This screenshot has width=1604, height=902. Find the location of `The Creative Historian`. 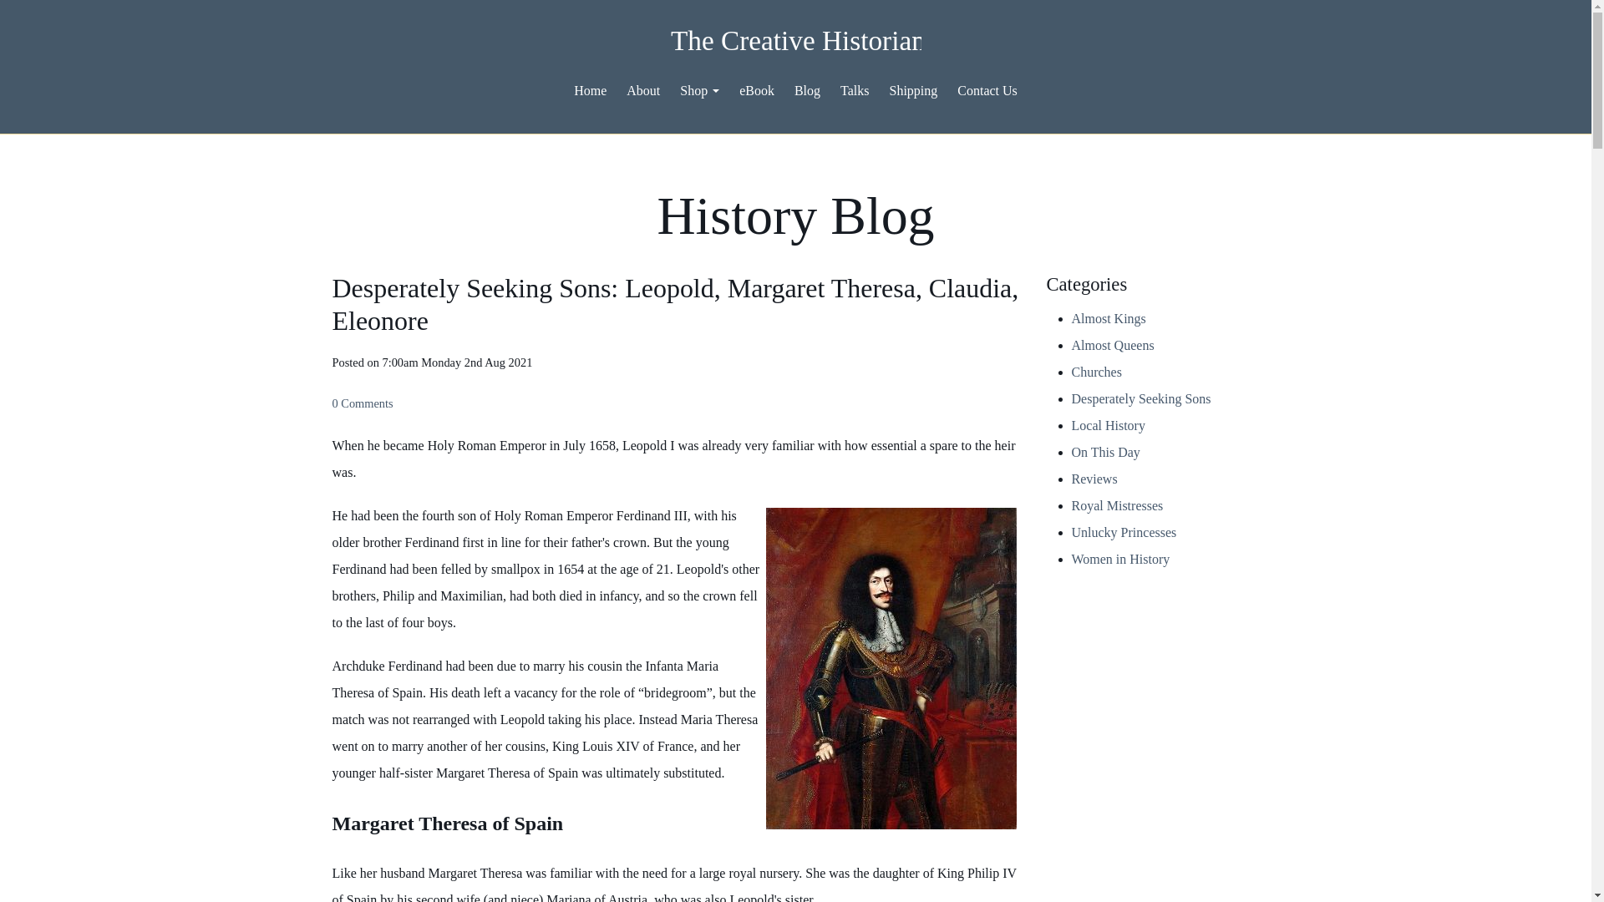

The Creative Historian is located at coordinates (795, 43).